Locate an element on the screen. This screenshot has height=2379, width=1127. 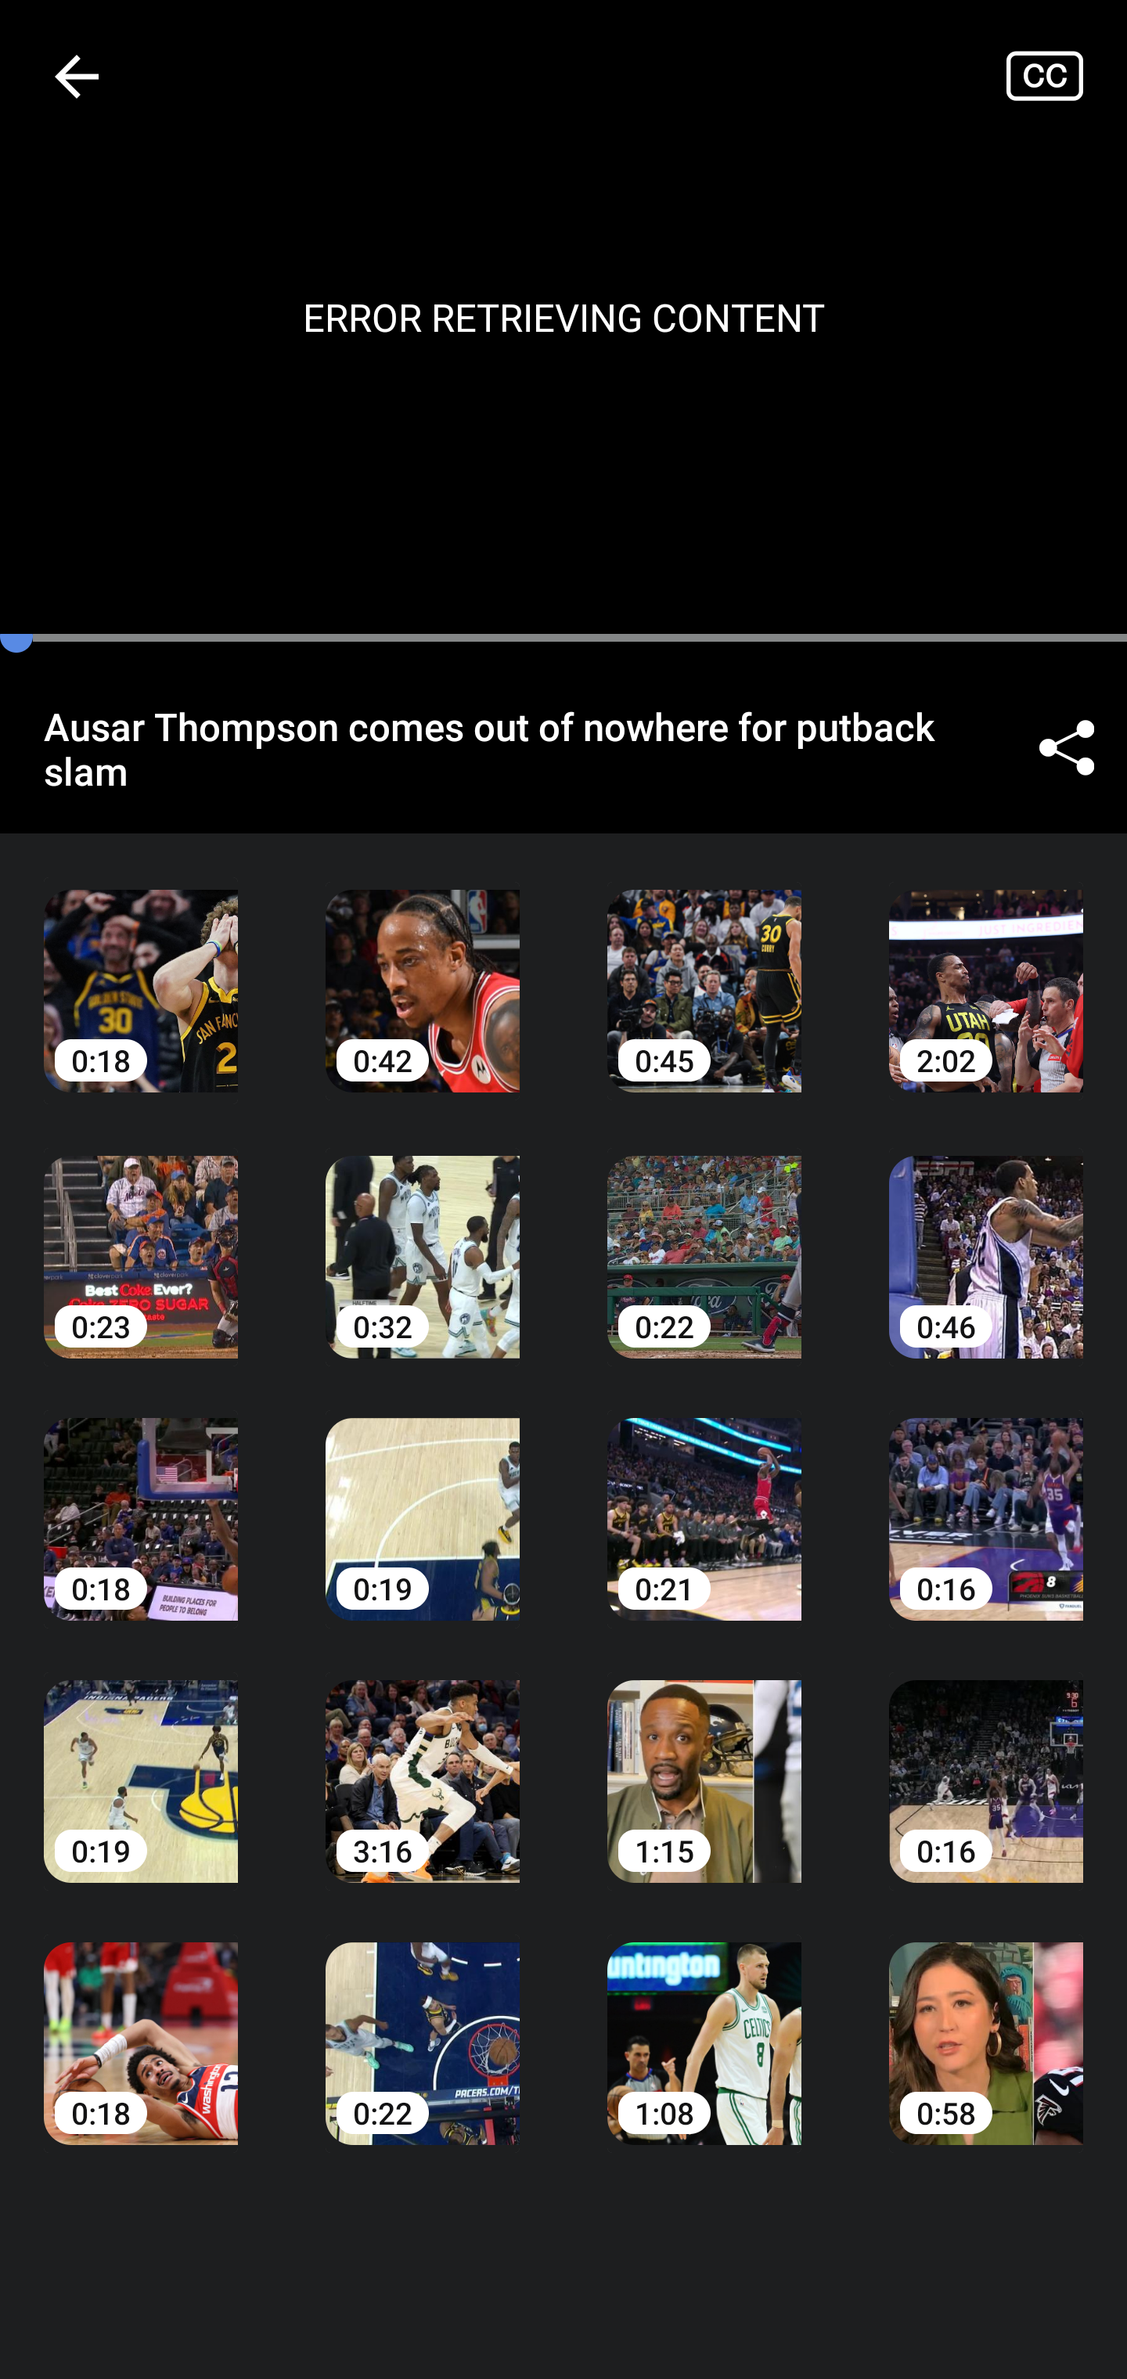
0:16 is located at coordinates (986, 1760).